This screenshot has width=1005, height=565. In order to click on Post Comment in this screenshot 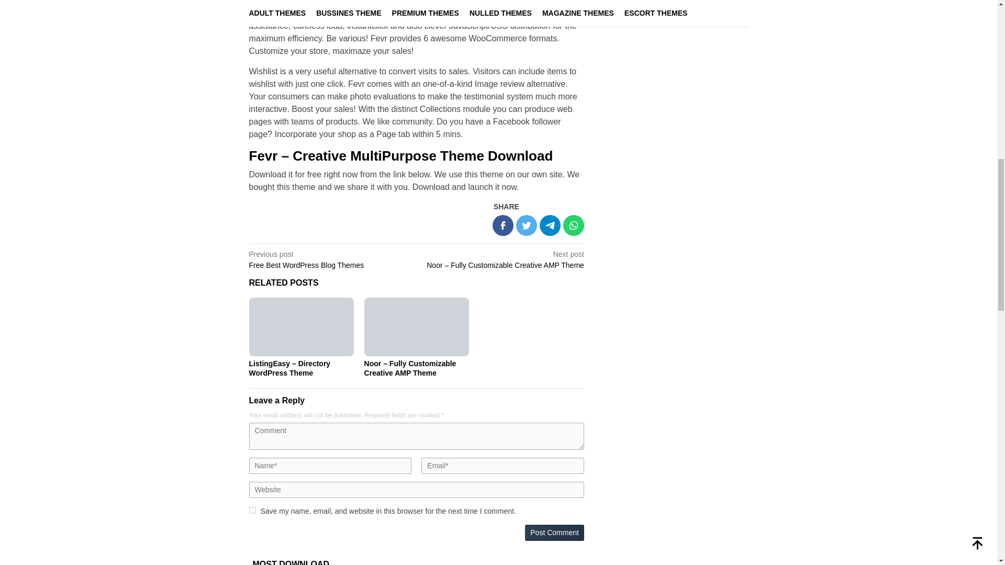, I will do `click(252, 510)`.